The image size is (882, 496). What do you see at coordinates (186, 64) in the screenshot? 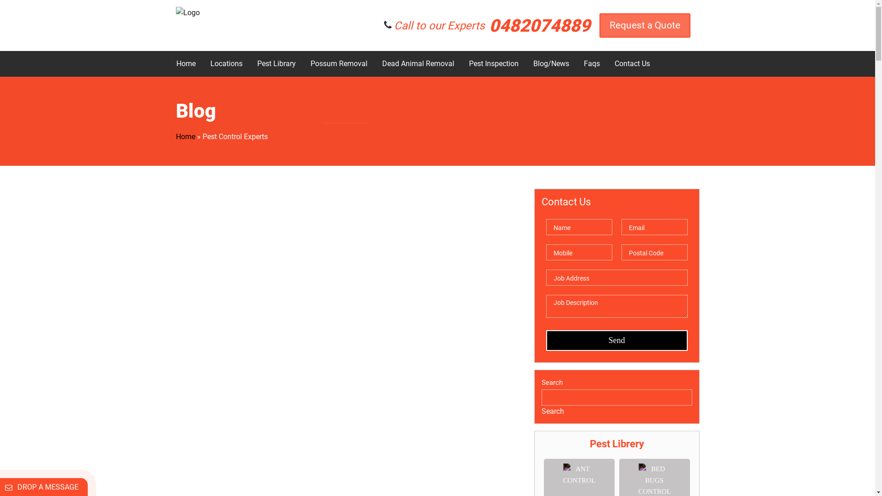
I see `Home` at bounding box center [186, 64].